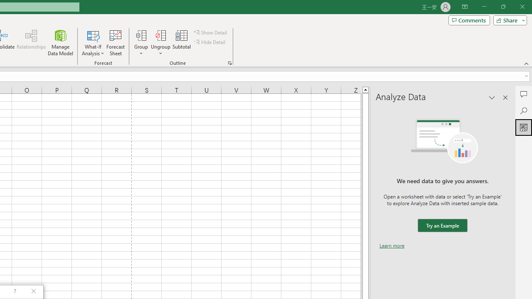 The width and height of the screenshot is (532, 299). I want to click on Collapse the Ribbon, so click(527, 63).